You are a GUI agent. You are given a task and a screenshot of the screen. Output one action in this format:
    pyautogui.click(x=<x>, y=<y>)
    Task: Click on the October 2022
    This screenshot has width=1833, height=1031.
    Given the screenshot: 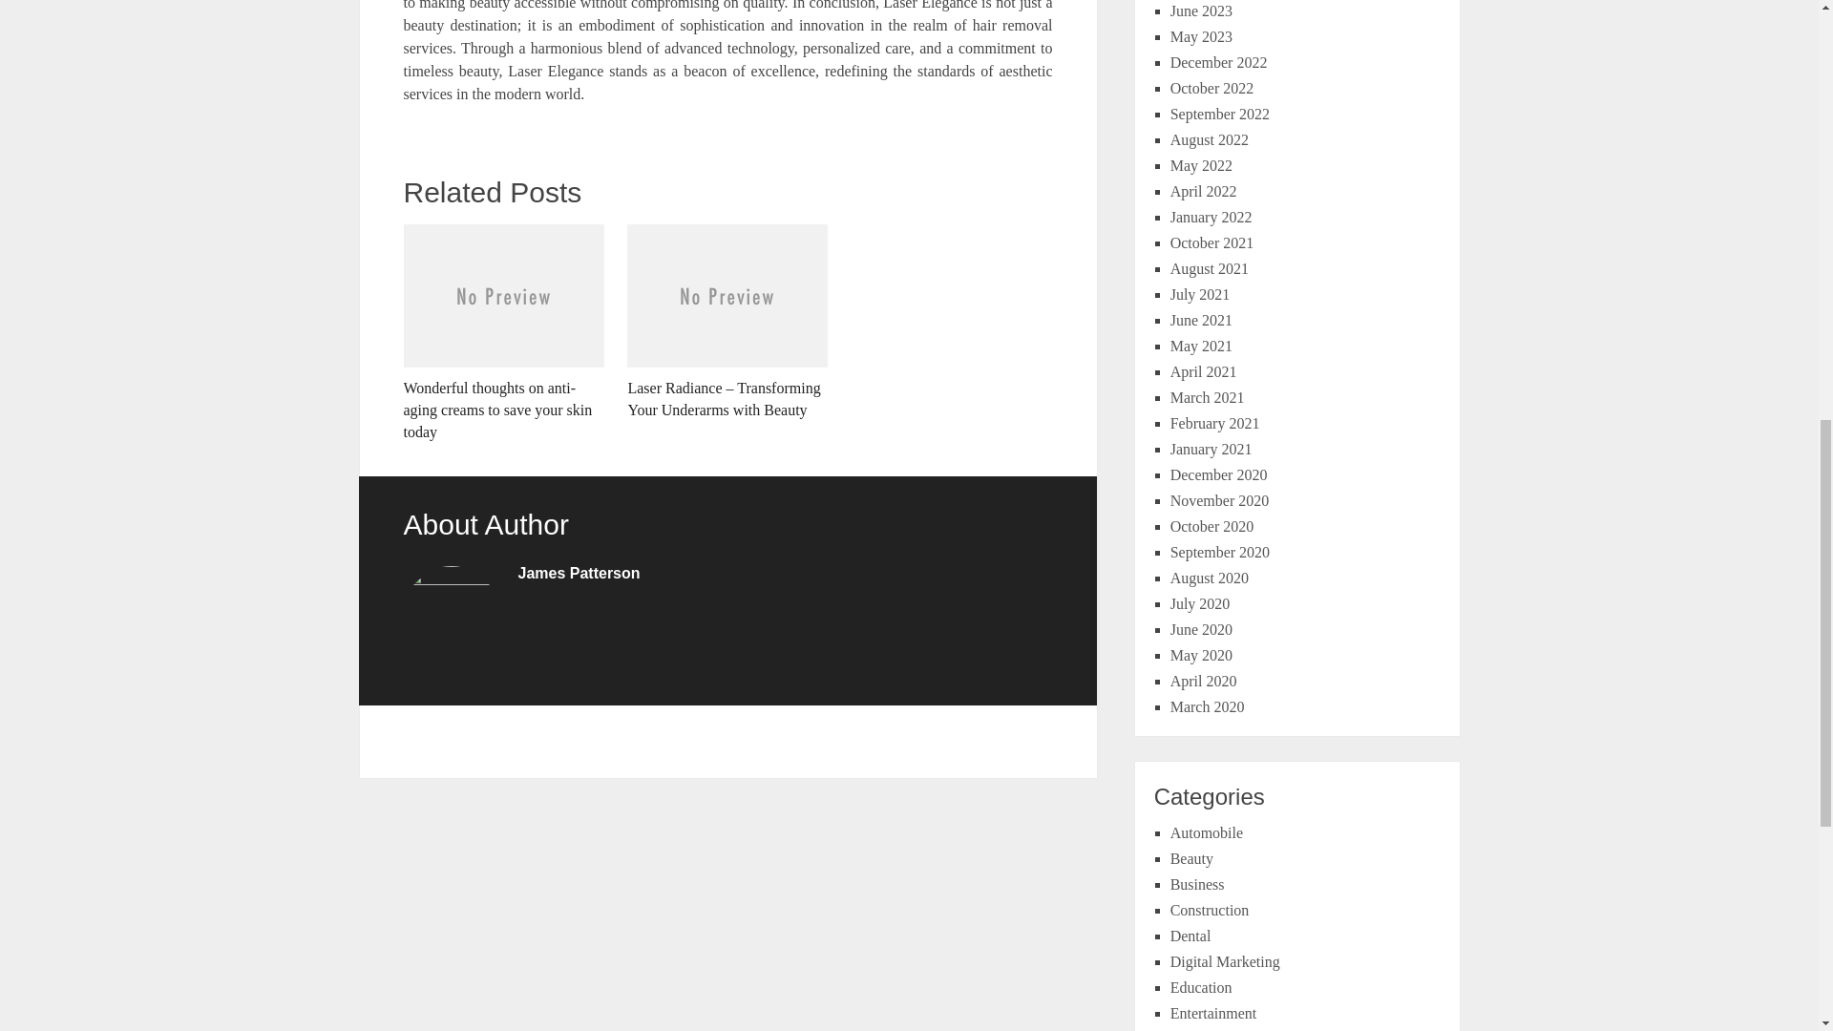 What is the action you would take?
    pyautogui.click(x=1212, y=88)
    